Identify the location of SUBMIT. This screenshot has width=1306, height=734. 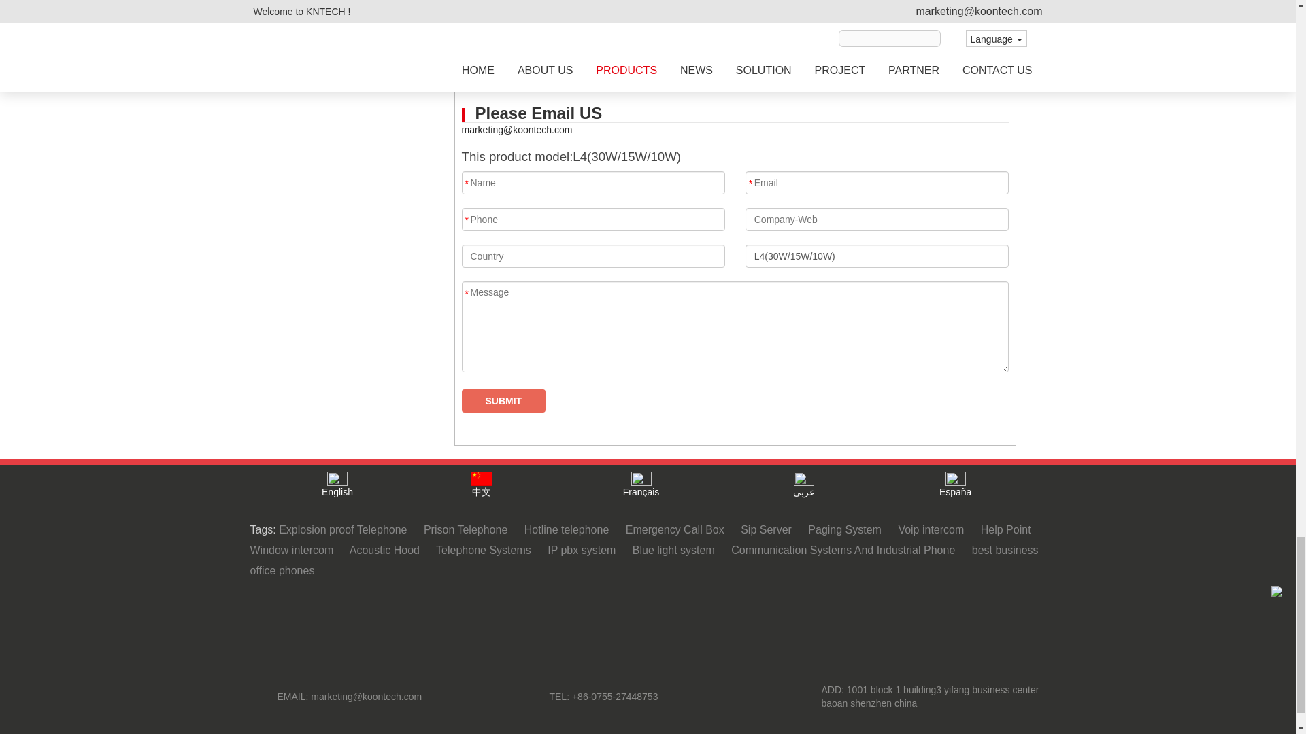
(503, 401).